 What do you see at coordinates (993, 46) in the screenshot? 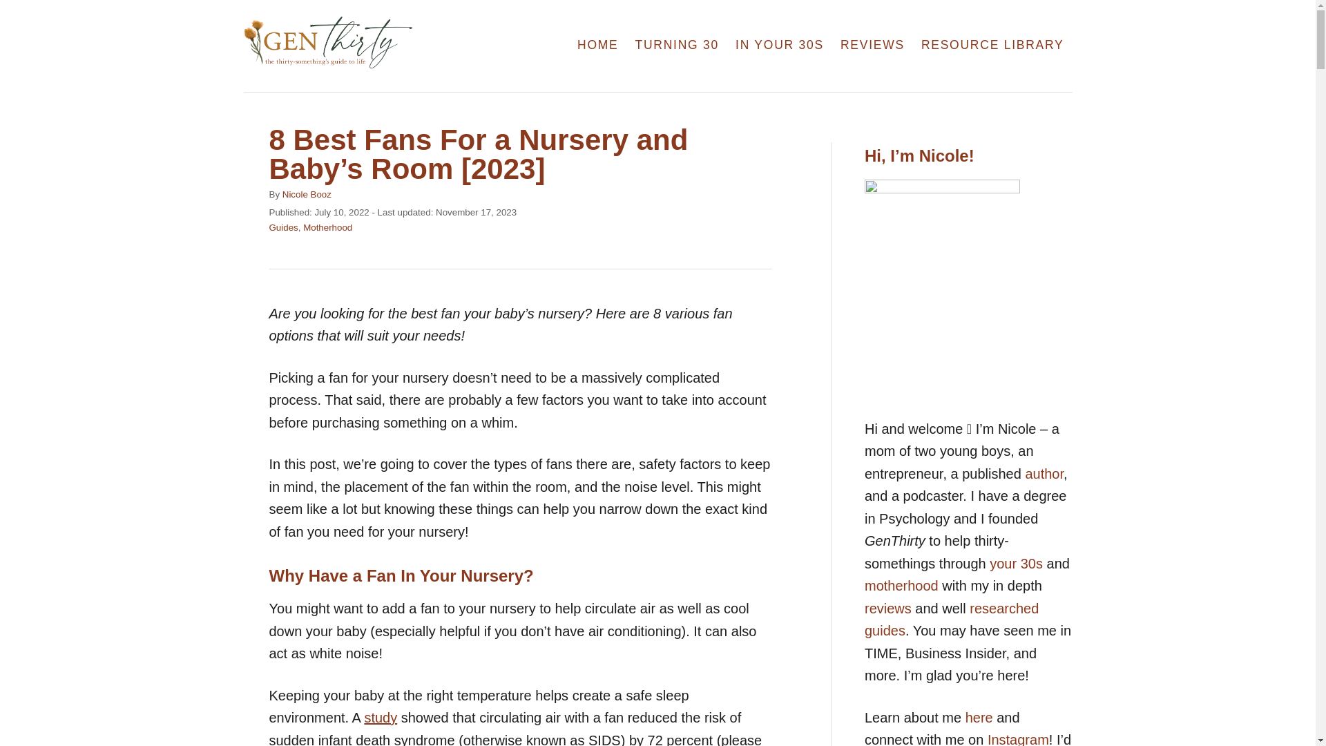
I see `RESOURCE LIBRARY` at bounding box center [993, 46].